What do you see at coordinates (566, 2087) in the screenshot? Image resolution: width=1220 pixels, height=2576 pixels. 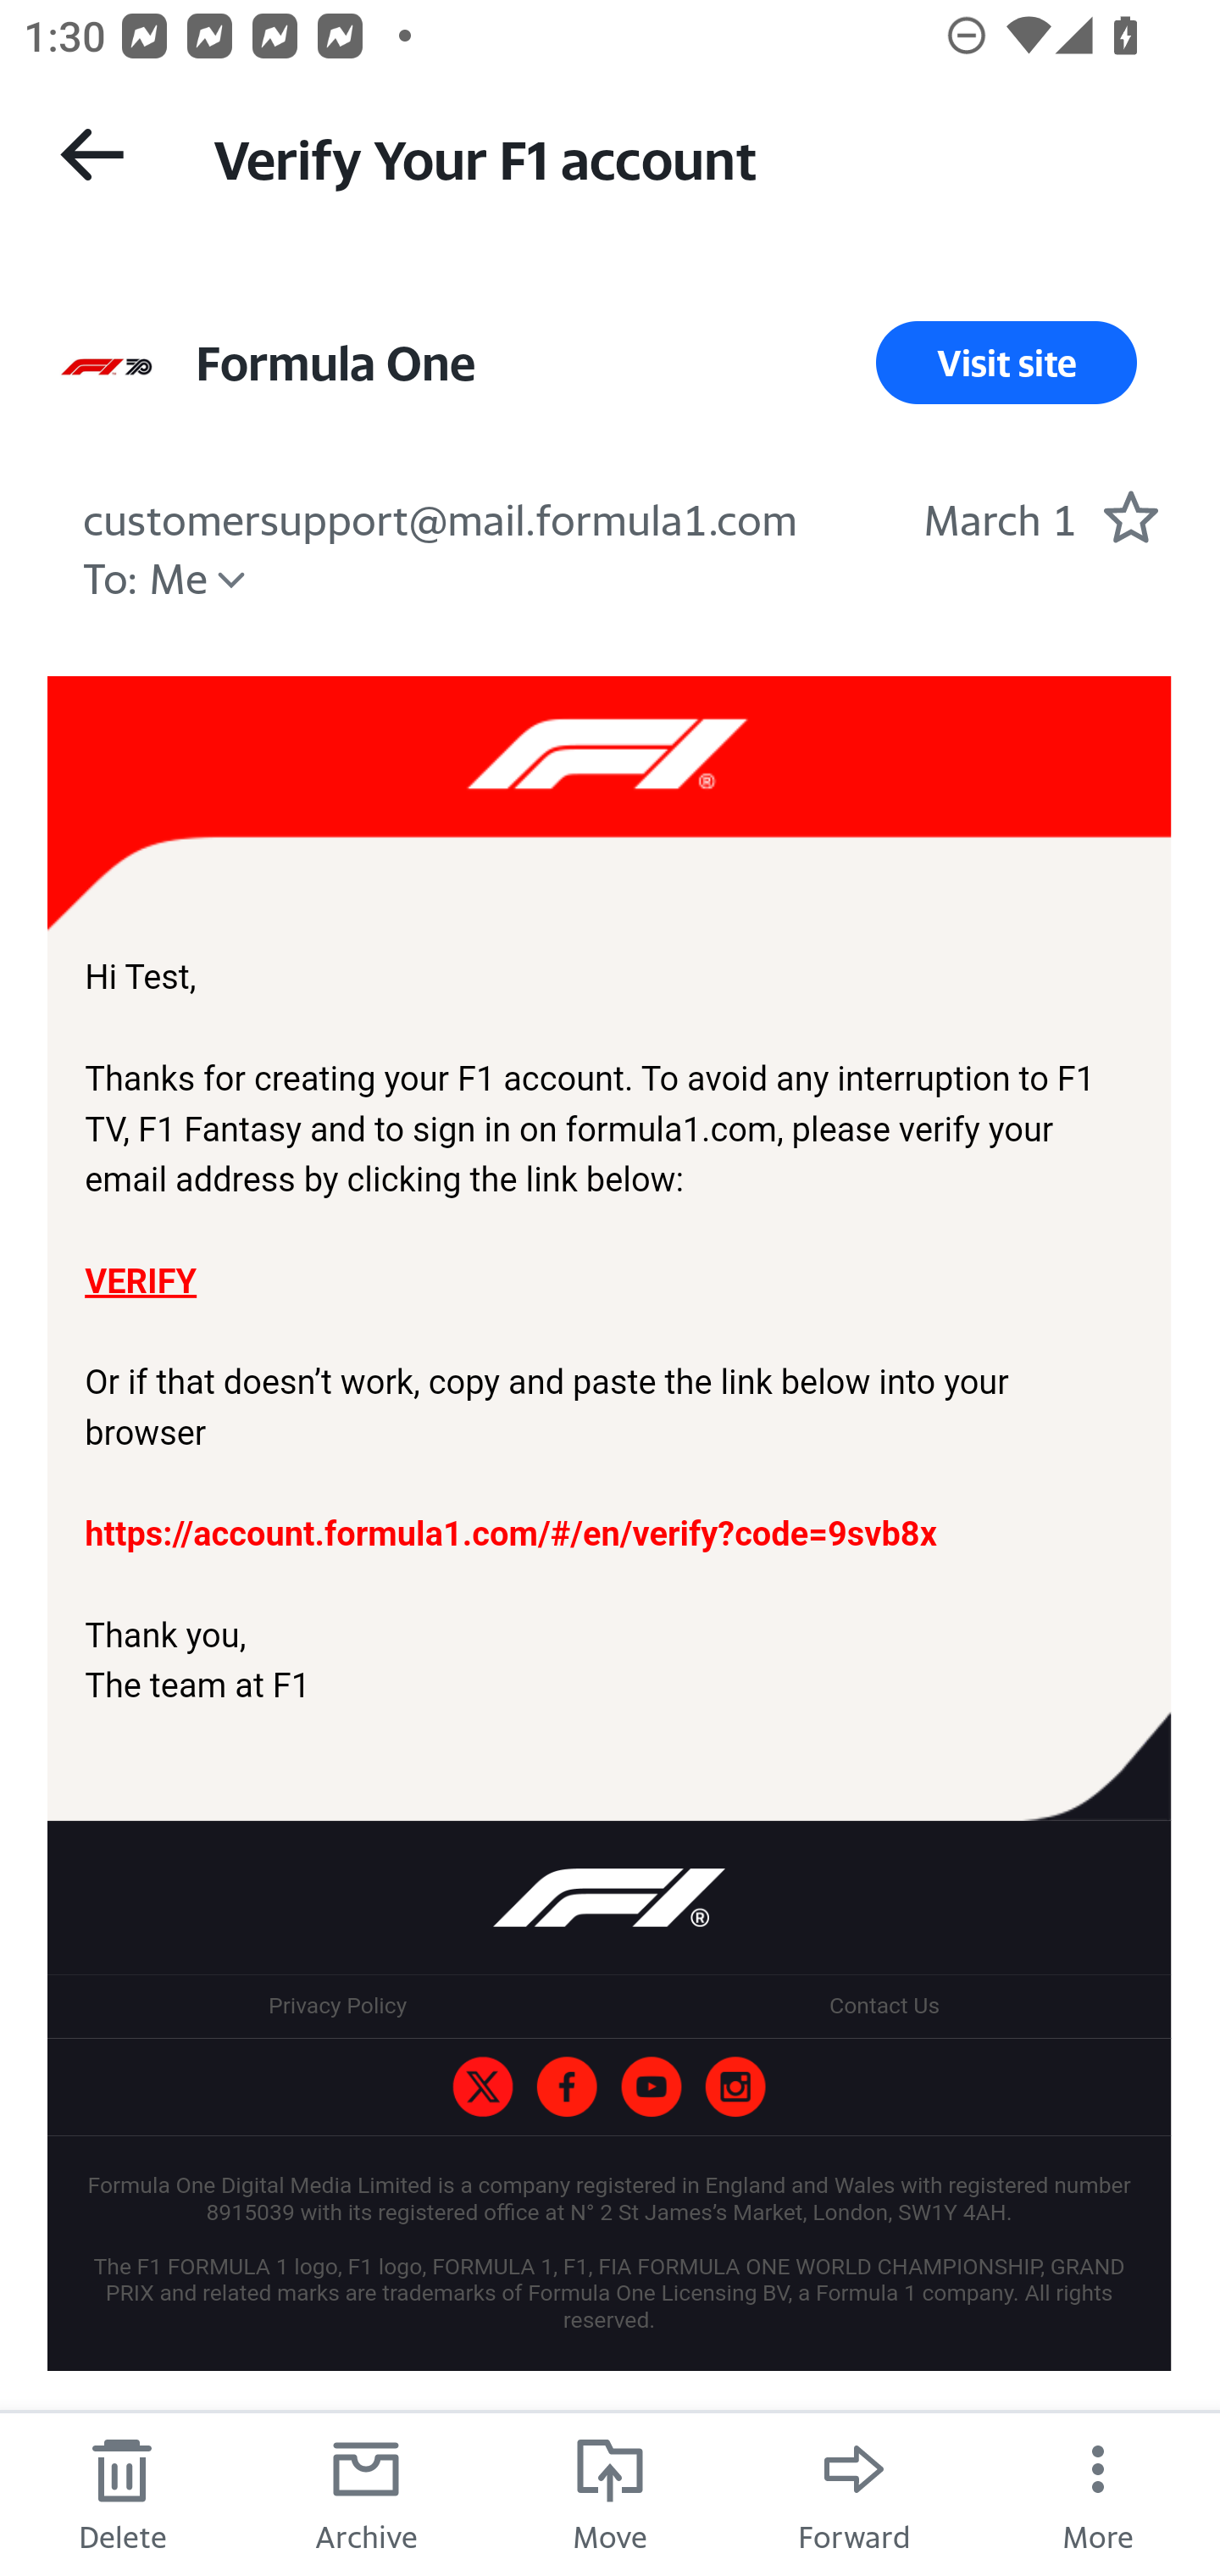 I see `Formula1` at bounding box center [566, 2087].